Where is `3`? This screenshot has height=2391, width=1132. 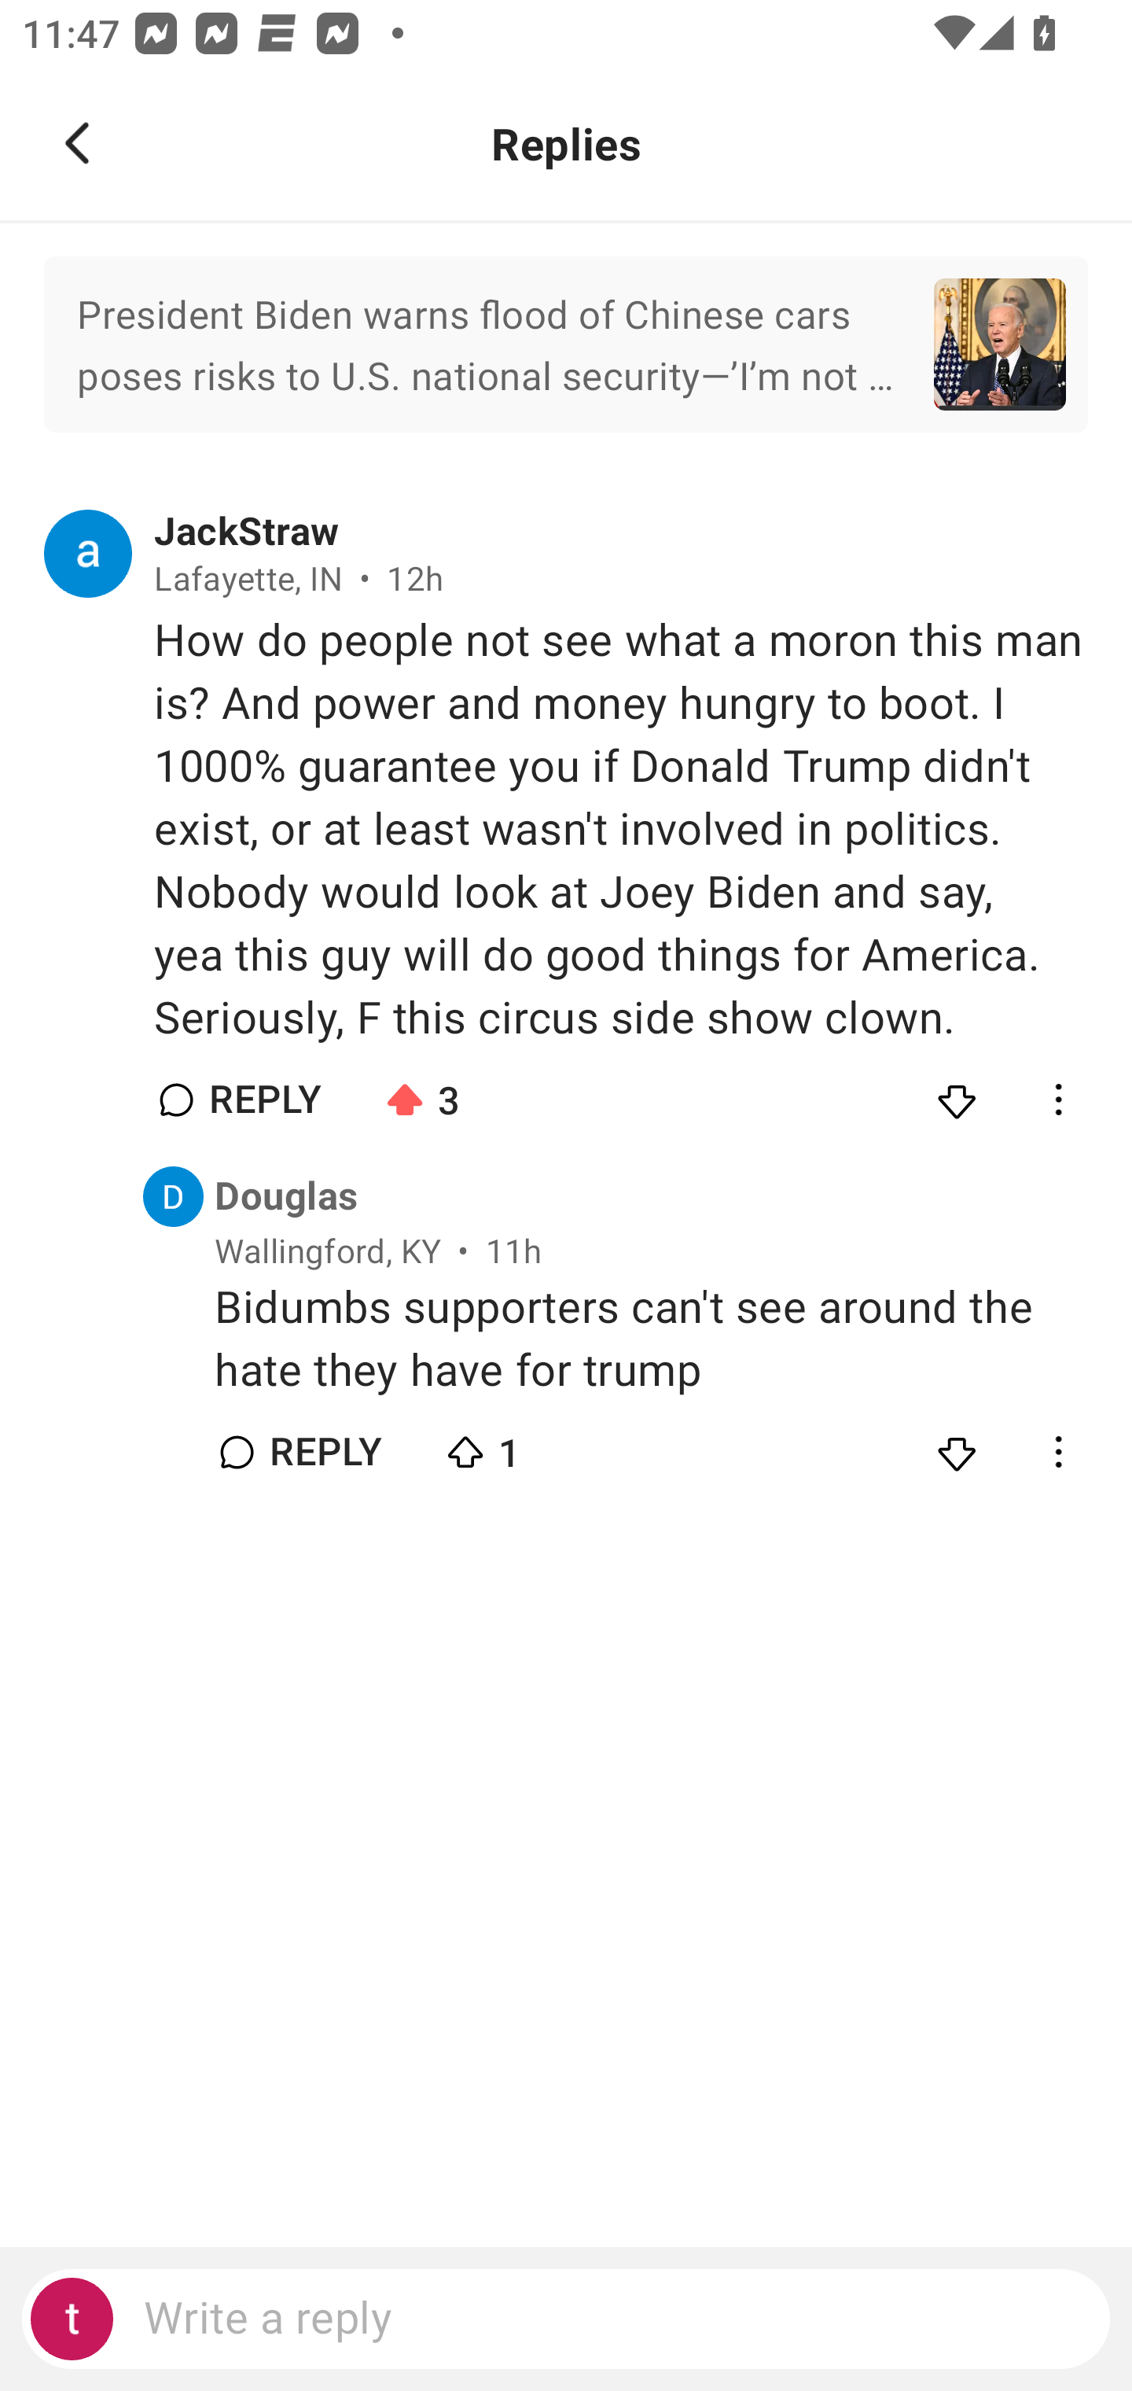
3 is located at coordinates (489, 1093).